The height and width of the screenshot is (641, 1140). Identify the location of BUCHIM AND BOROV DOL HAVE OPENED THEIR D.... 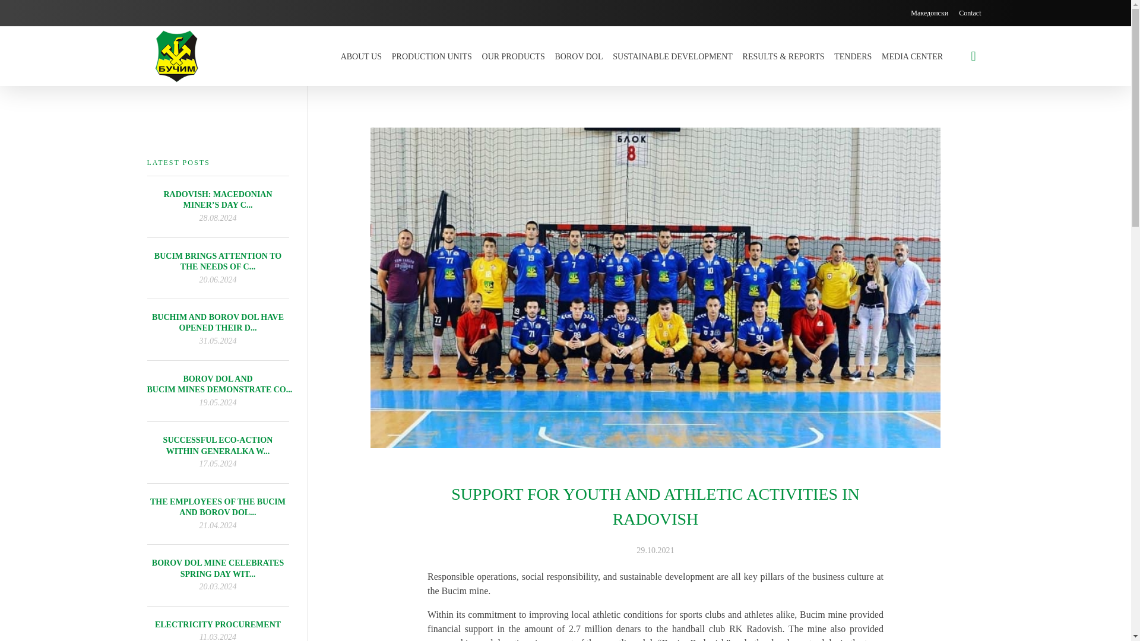
(217, 323).